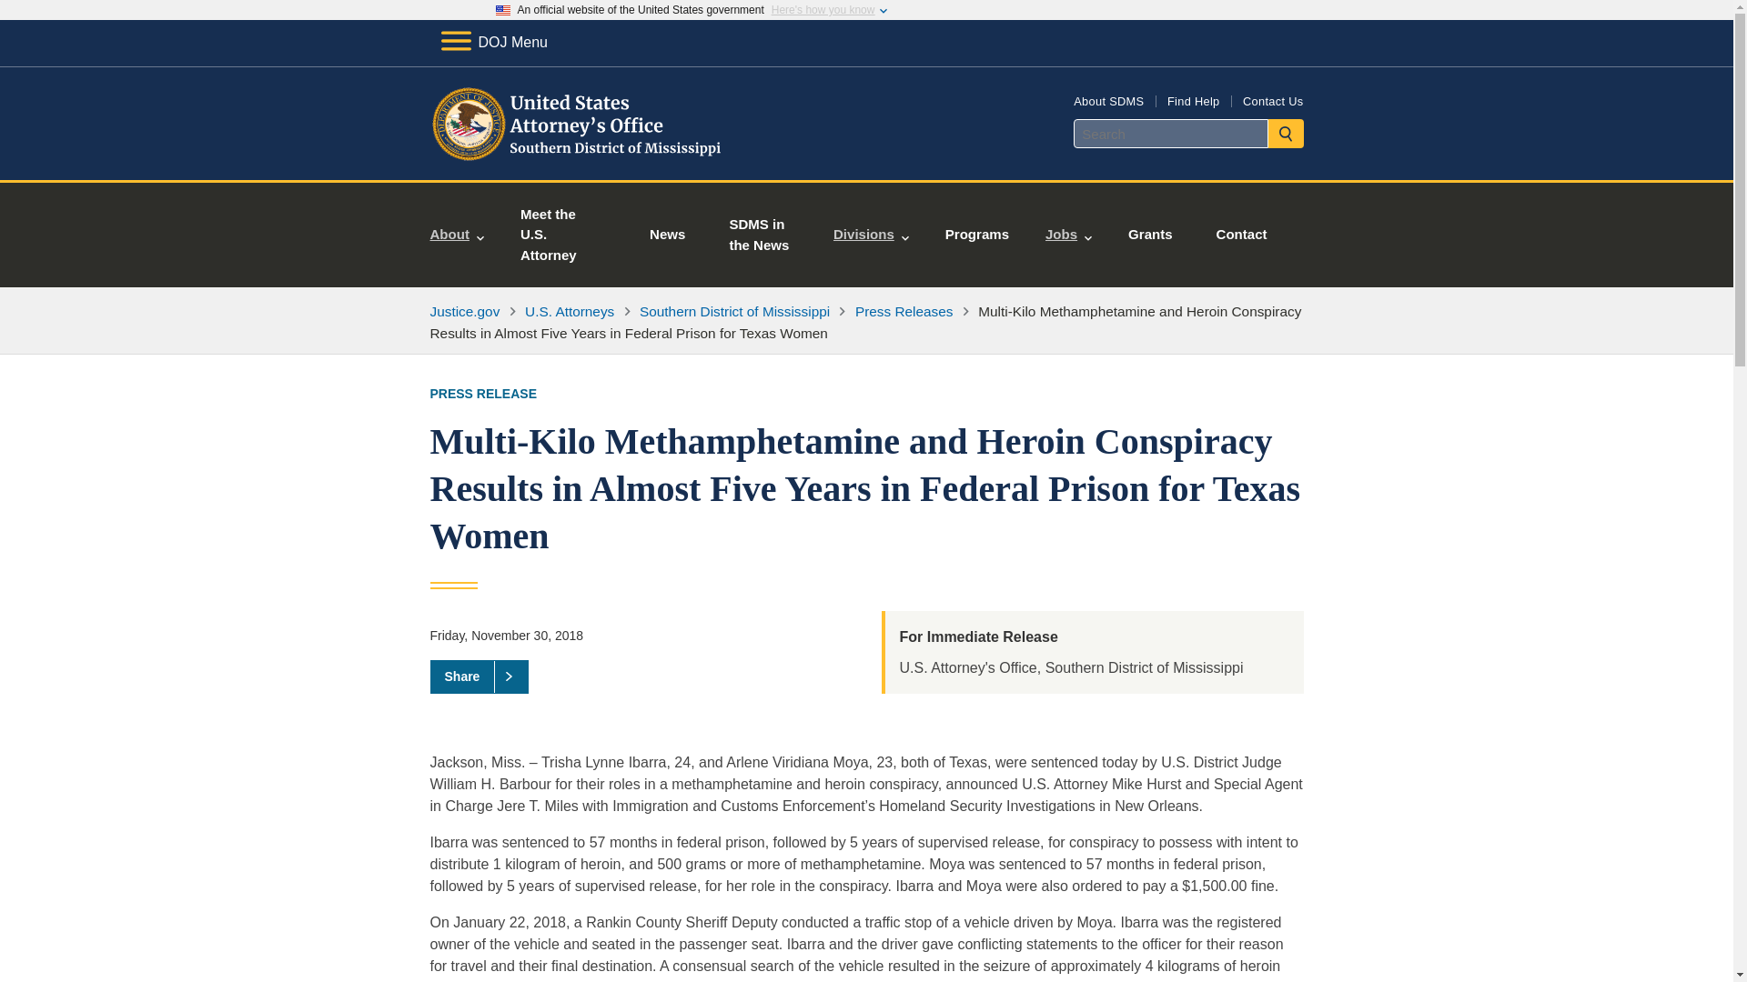  What do you see at coordinates (762, 235) in the screenshot?
I see `SDMS in the News` at bounding box center [762, 235].